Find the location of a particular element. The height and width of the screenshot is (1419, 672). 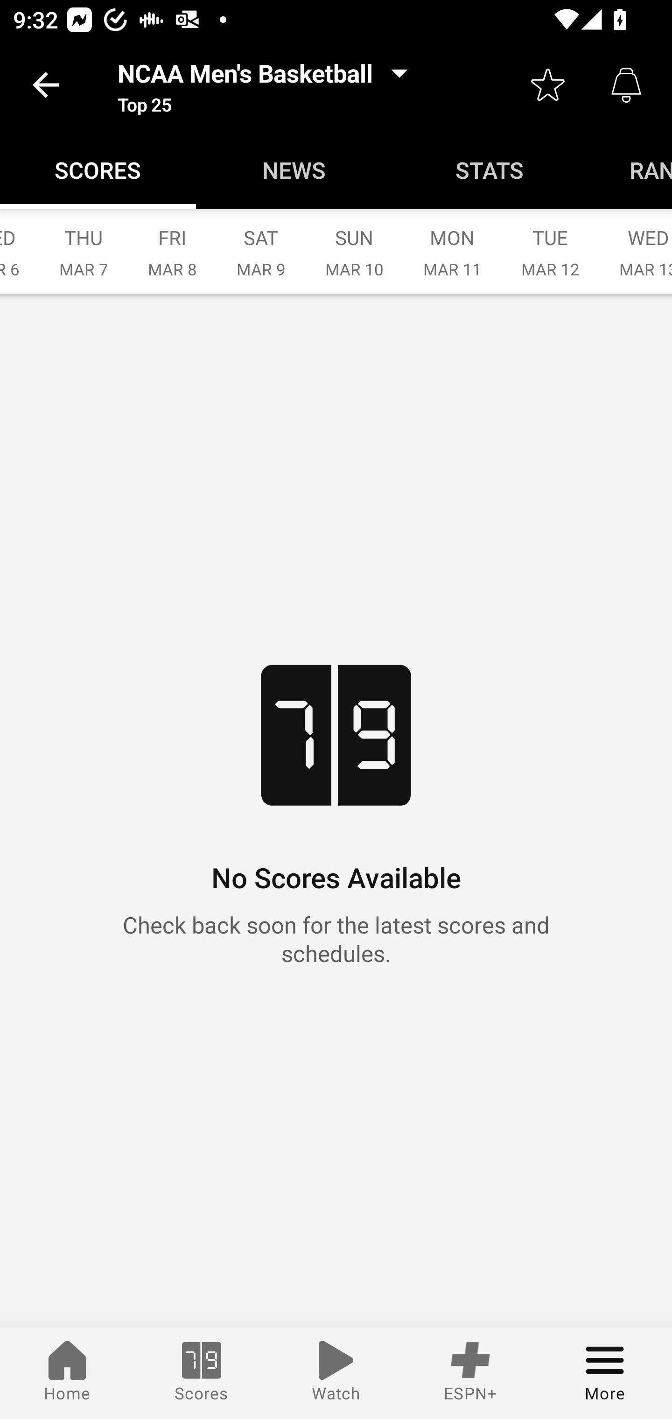

ESPN+ is located at coordinates (470, 1373).